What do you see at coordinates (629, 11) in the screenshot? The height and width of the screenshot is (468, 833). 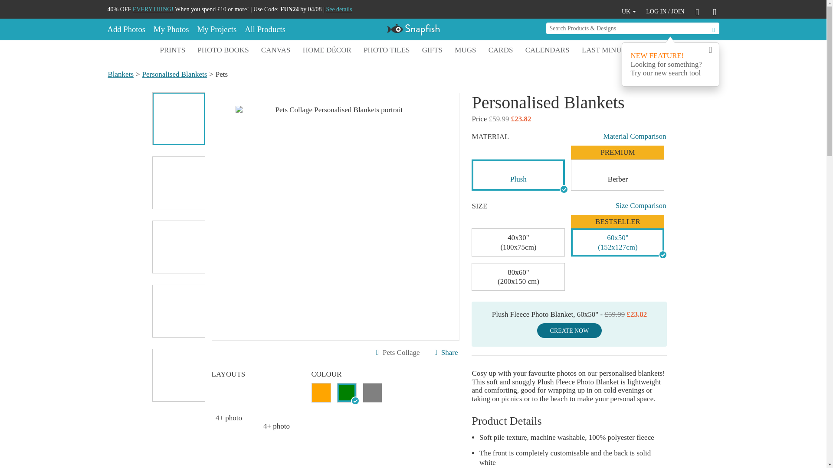 I see `UK` at bounding box center [629, 11].